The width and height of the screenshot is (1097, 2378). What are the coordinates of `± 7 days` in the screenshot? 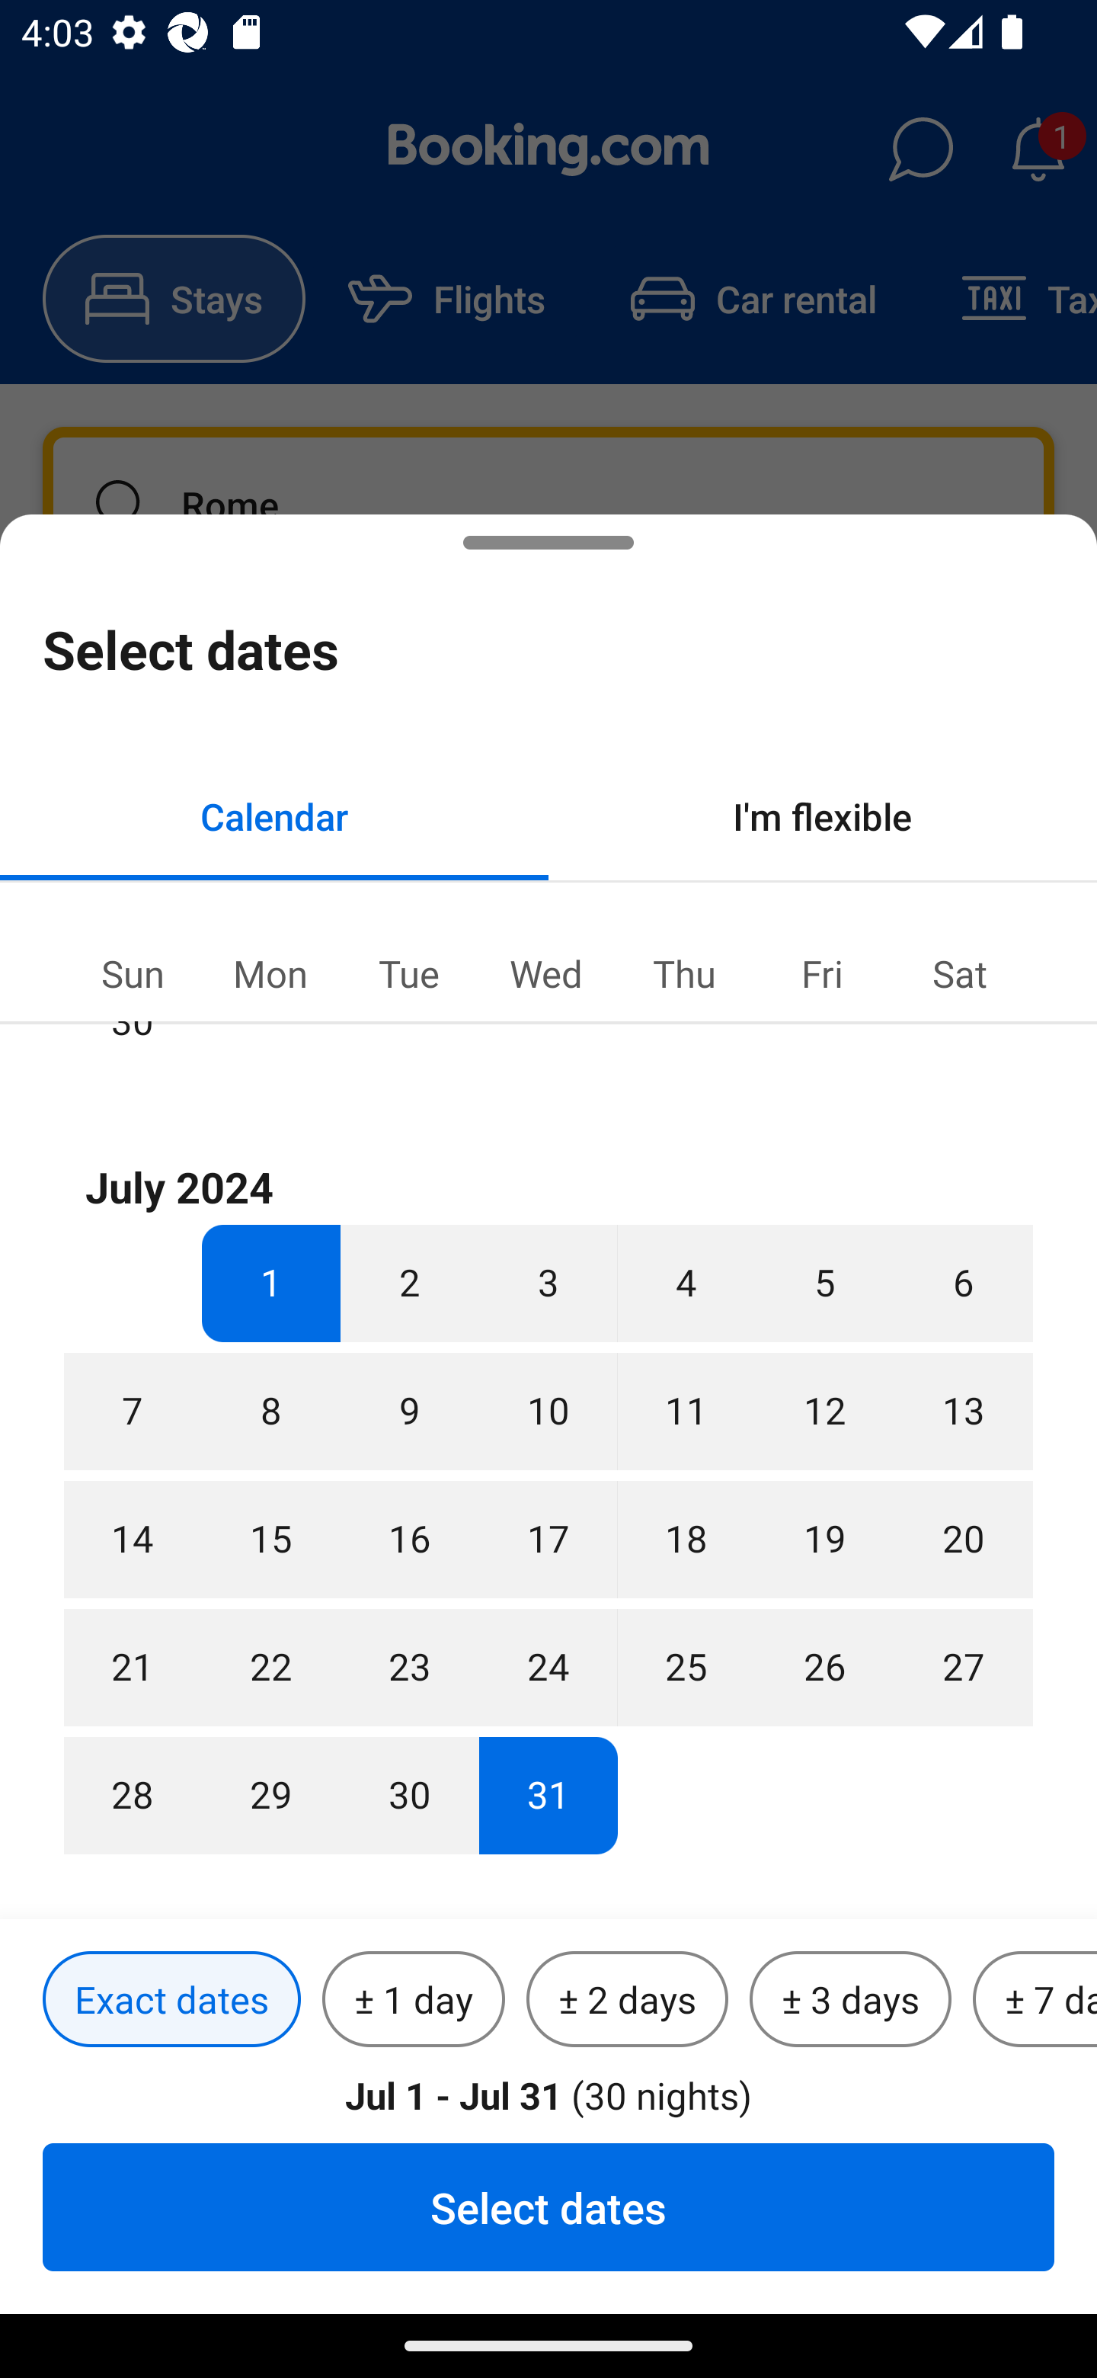 It's located at (1035, 2000).